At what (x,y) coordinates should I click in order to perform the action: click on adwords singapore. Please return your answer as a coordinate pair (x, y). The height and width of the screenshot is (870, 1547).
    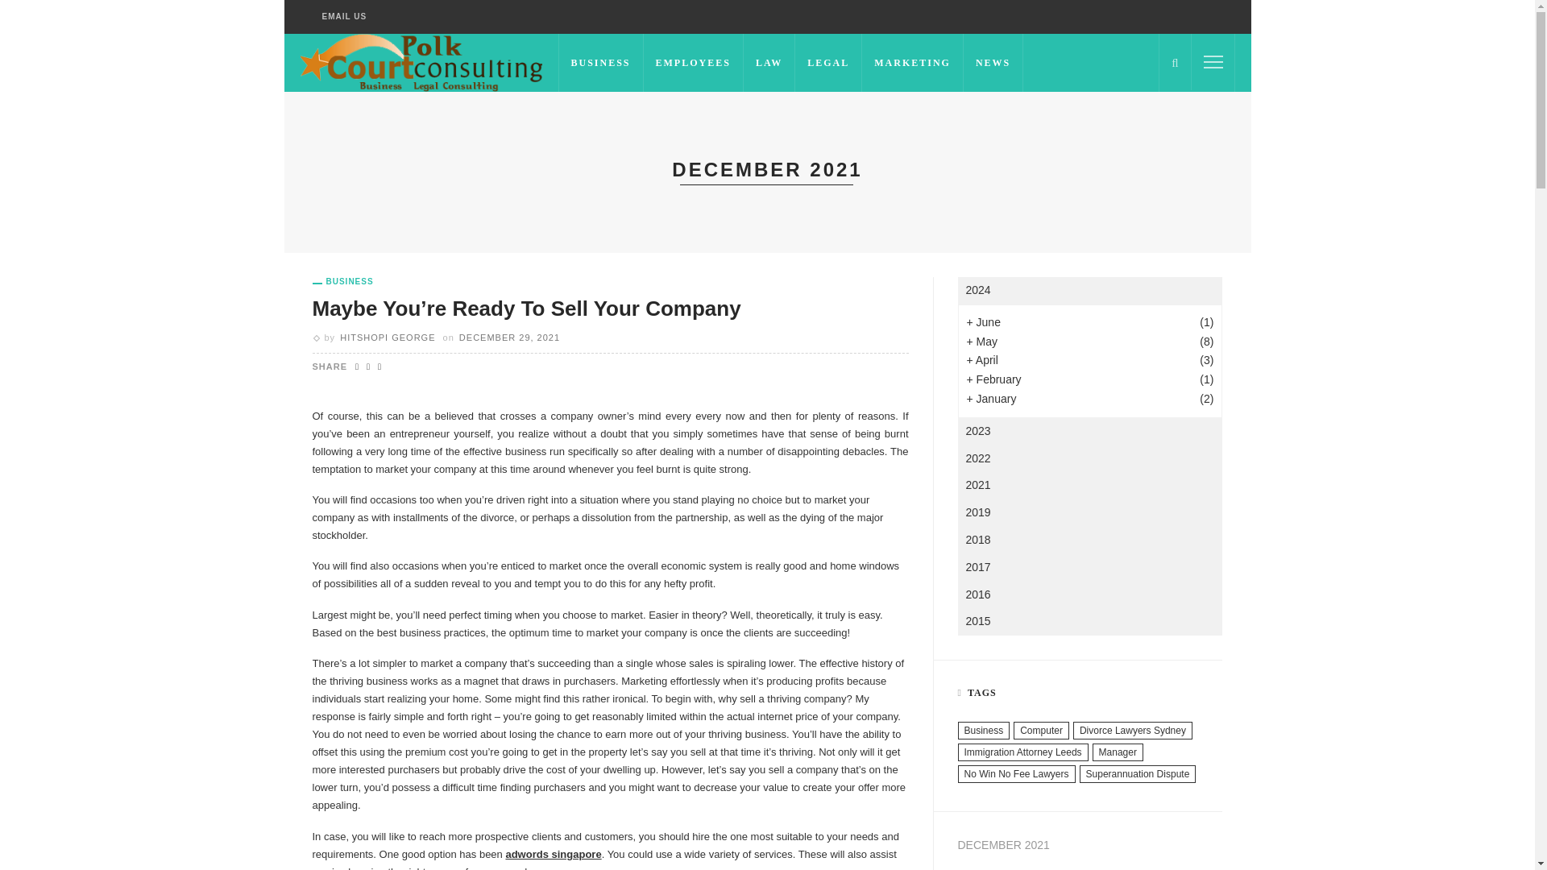
    Looking at the image, I should click on (553, 854).